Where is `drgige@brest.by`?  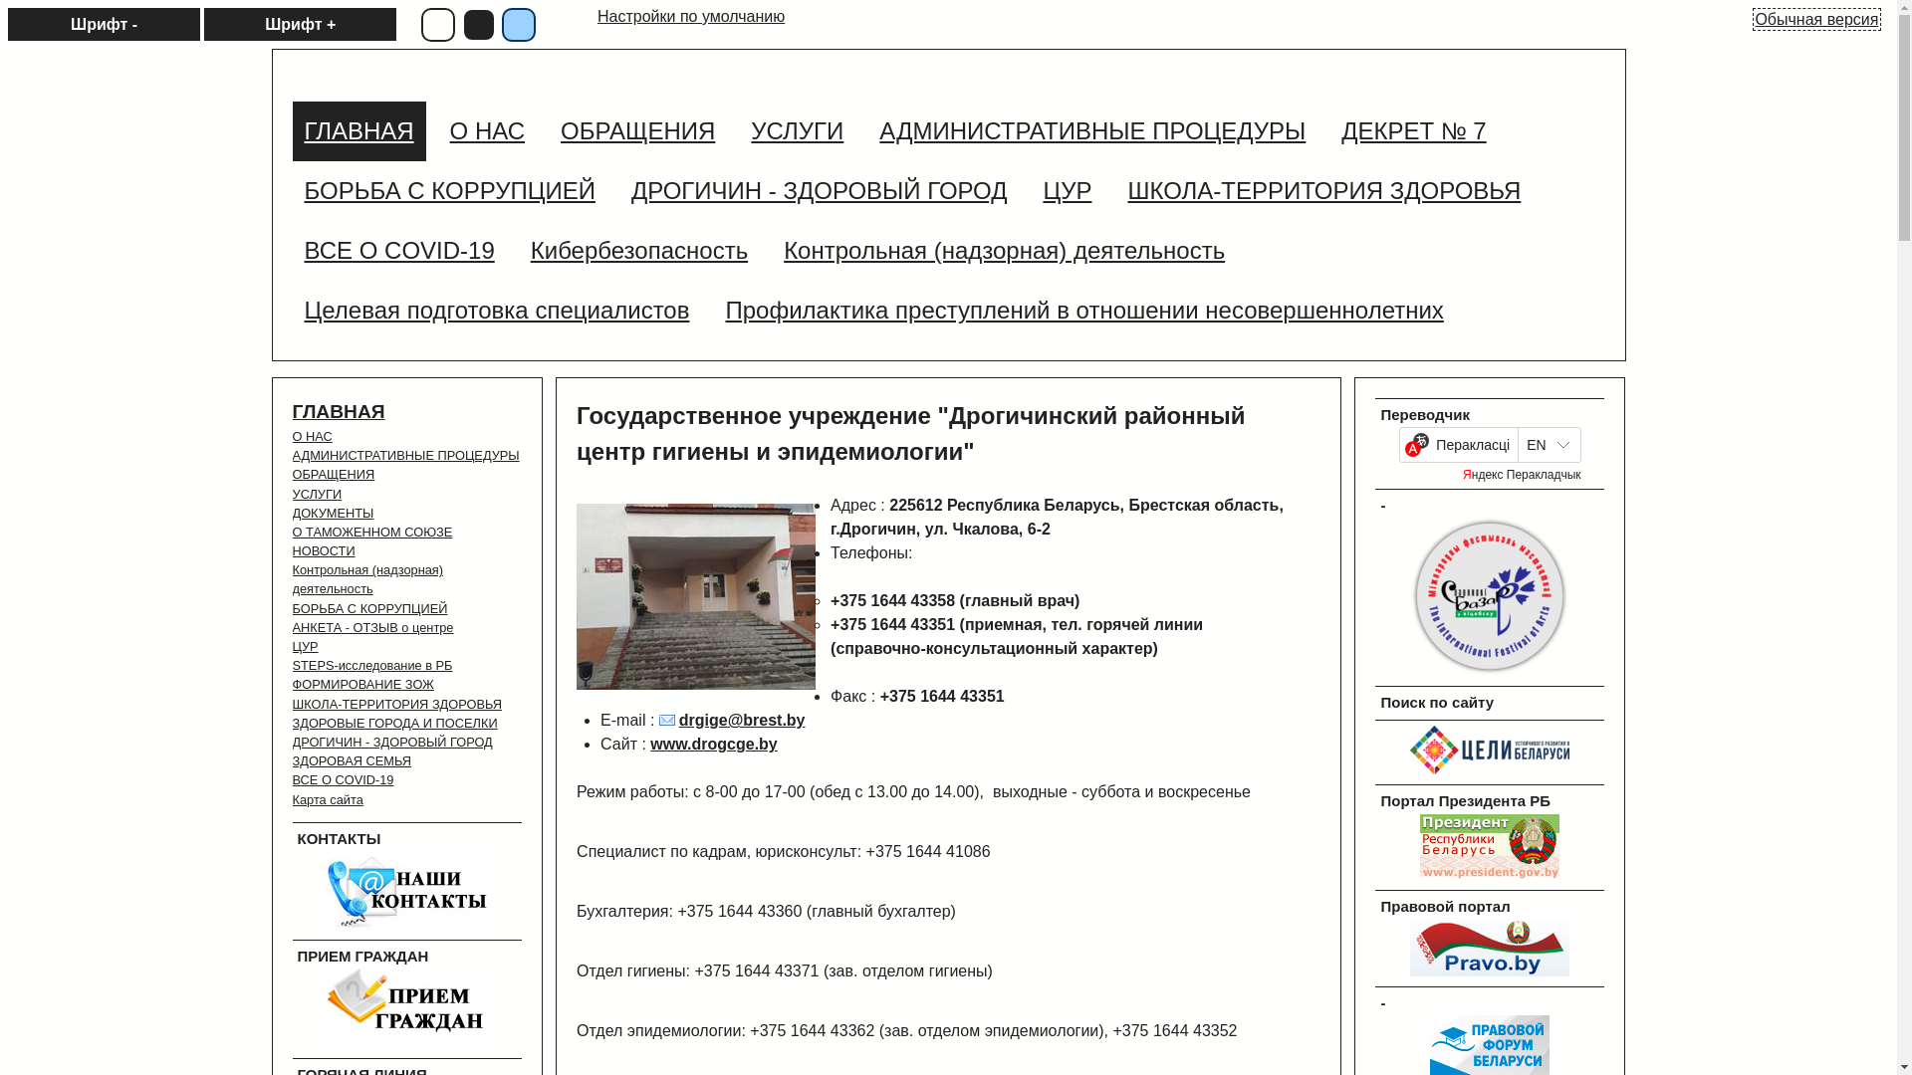 drgige@brest.by is located at coordinates (733, 721).